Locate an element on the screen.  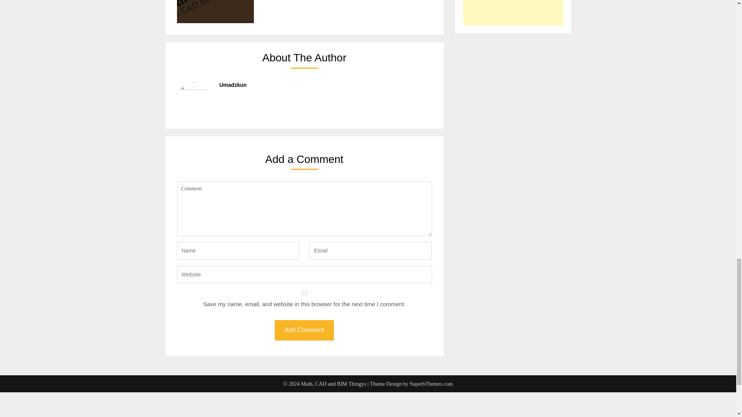
Add Comment is located at coordinates (304, 331).